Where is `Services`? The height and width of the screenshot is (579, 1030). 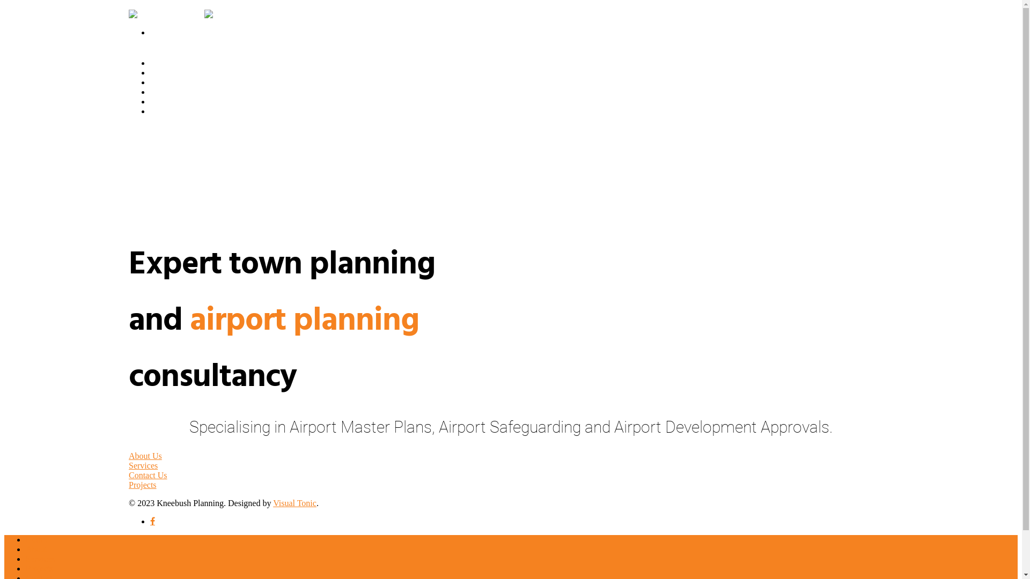
Services is located at coordinates (40, 559).